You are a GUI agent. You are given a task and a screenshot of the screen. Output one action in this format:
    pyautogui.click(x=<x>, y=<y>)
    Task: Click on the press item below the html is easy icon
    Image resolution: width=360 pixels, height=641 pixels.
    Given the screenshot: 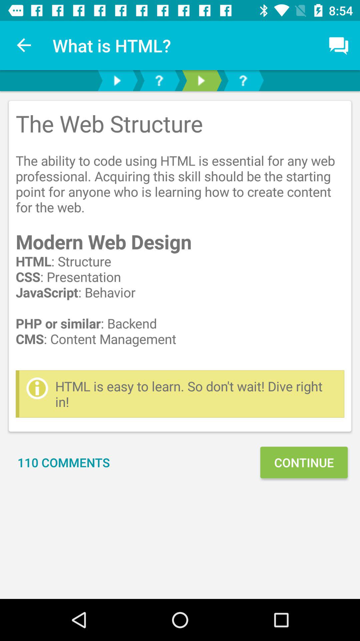 What is the action you would take?
    pyautogui.click(x=304, y=462)
    